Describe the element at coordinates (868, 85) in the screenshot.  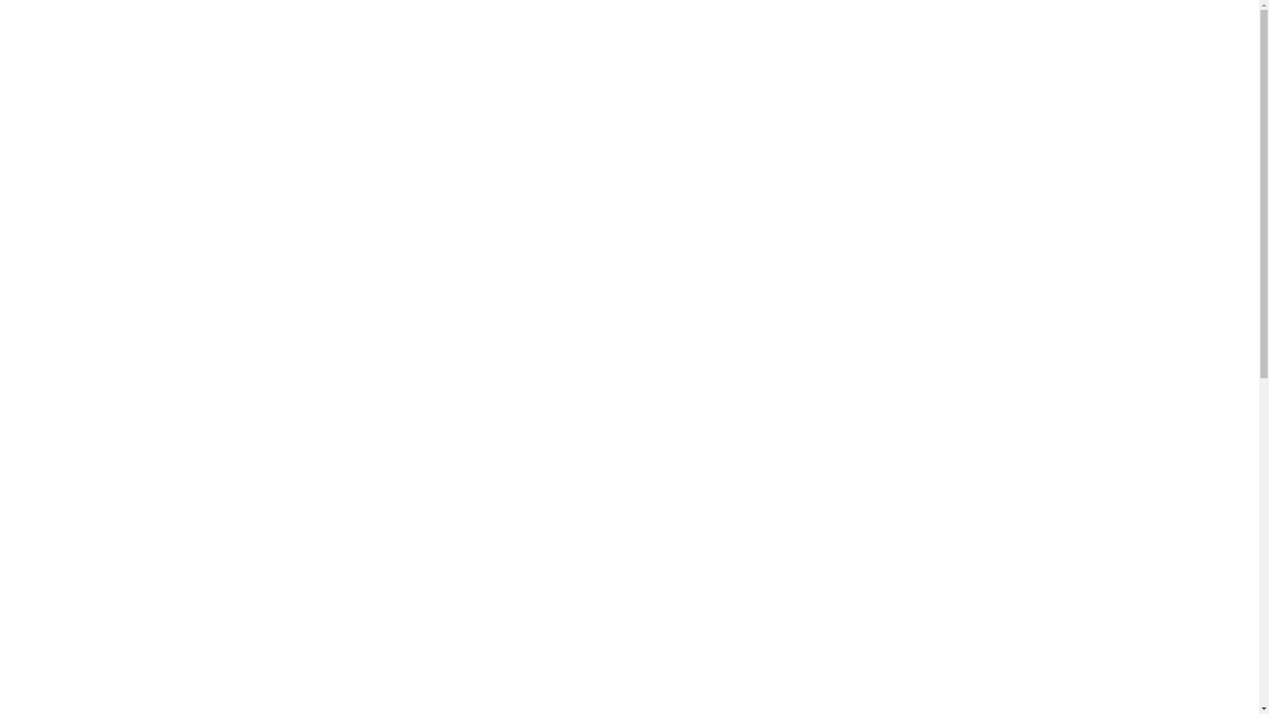
I see `LOCATIONS` at that location.